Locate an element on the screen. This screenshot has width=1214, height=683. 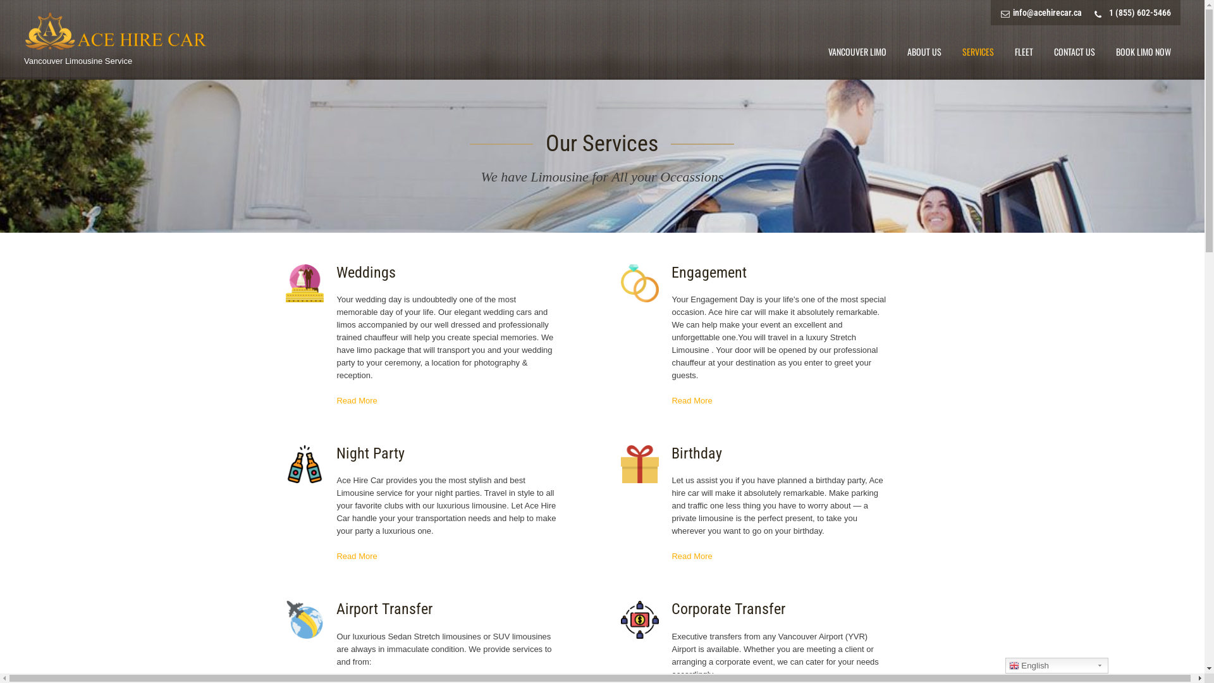
FLEET is located at coordinates (1024, 52).